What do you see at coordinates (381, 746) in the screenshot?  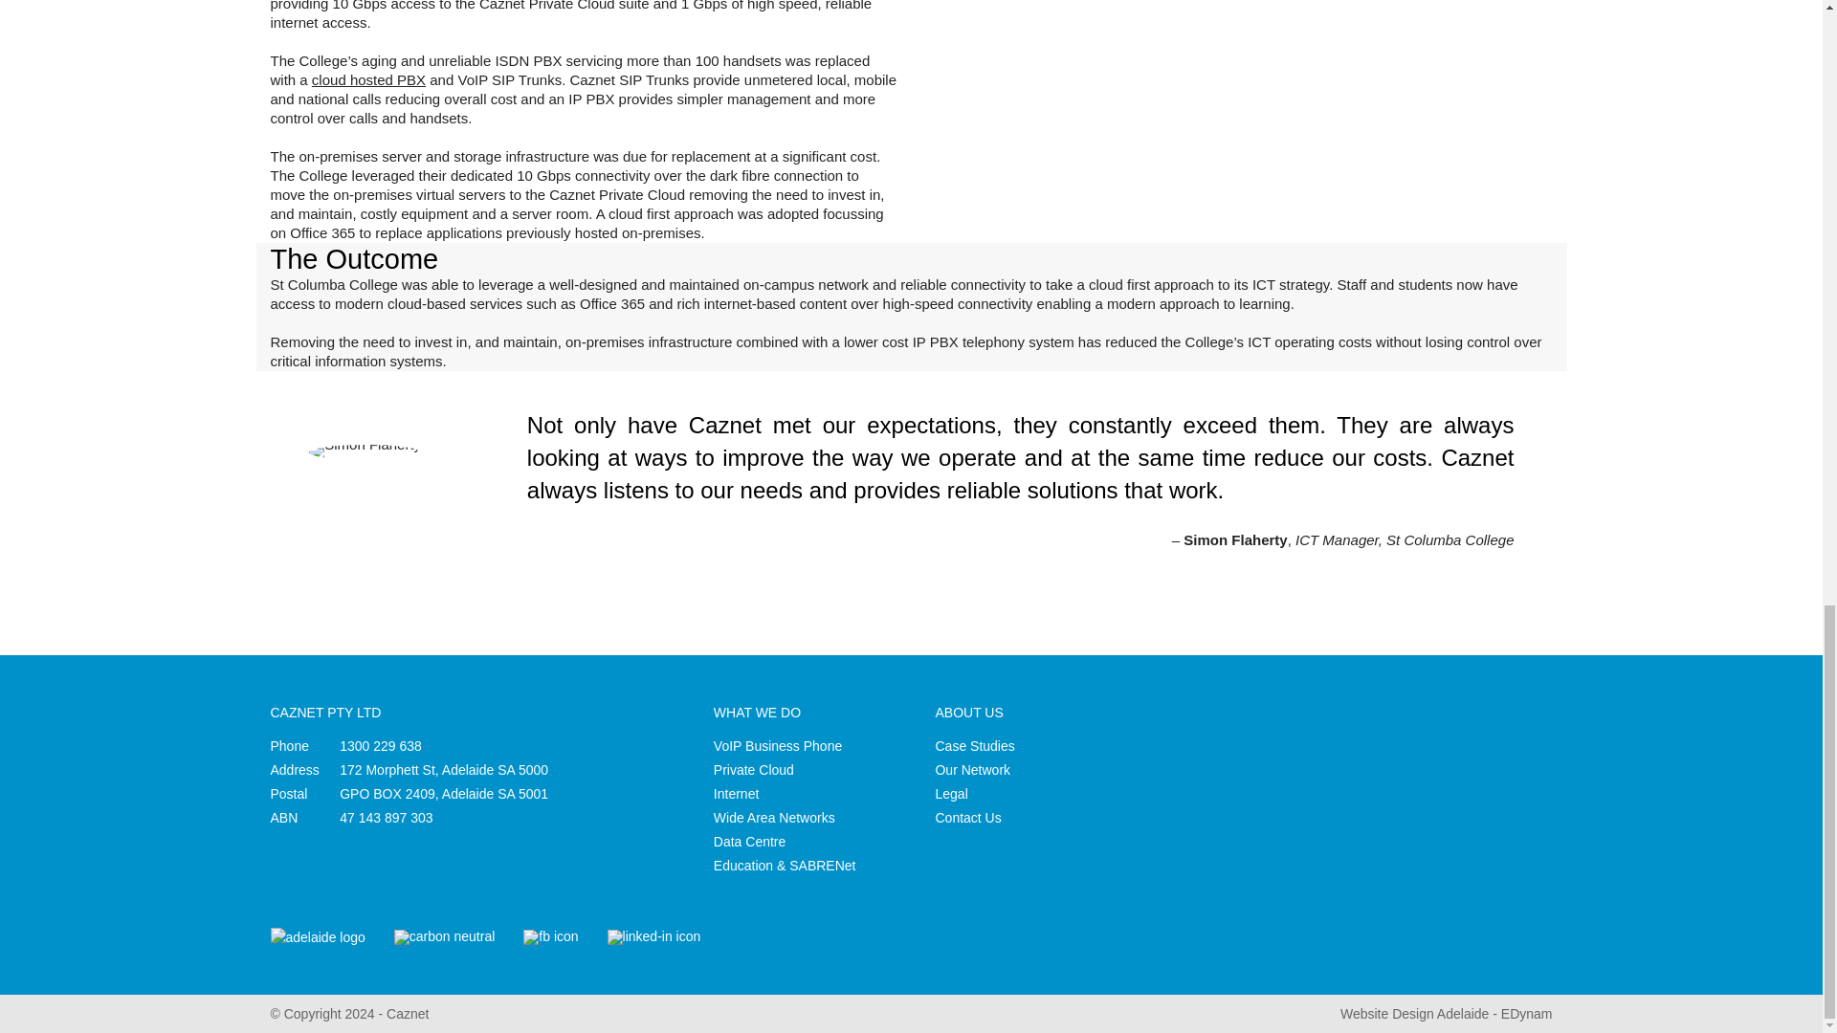 I see `1300 229 638` at bounding box center [381, 746].